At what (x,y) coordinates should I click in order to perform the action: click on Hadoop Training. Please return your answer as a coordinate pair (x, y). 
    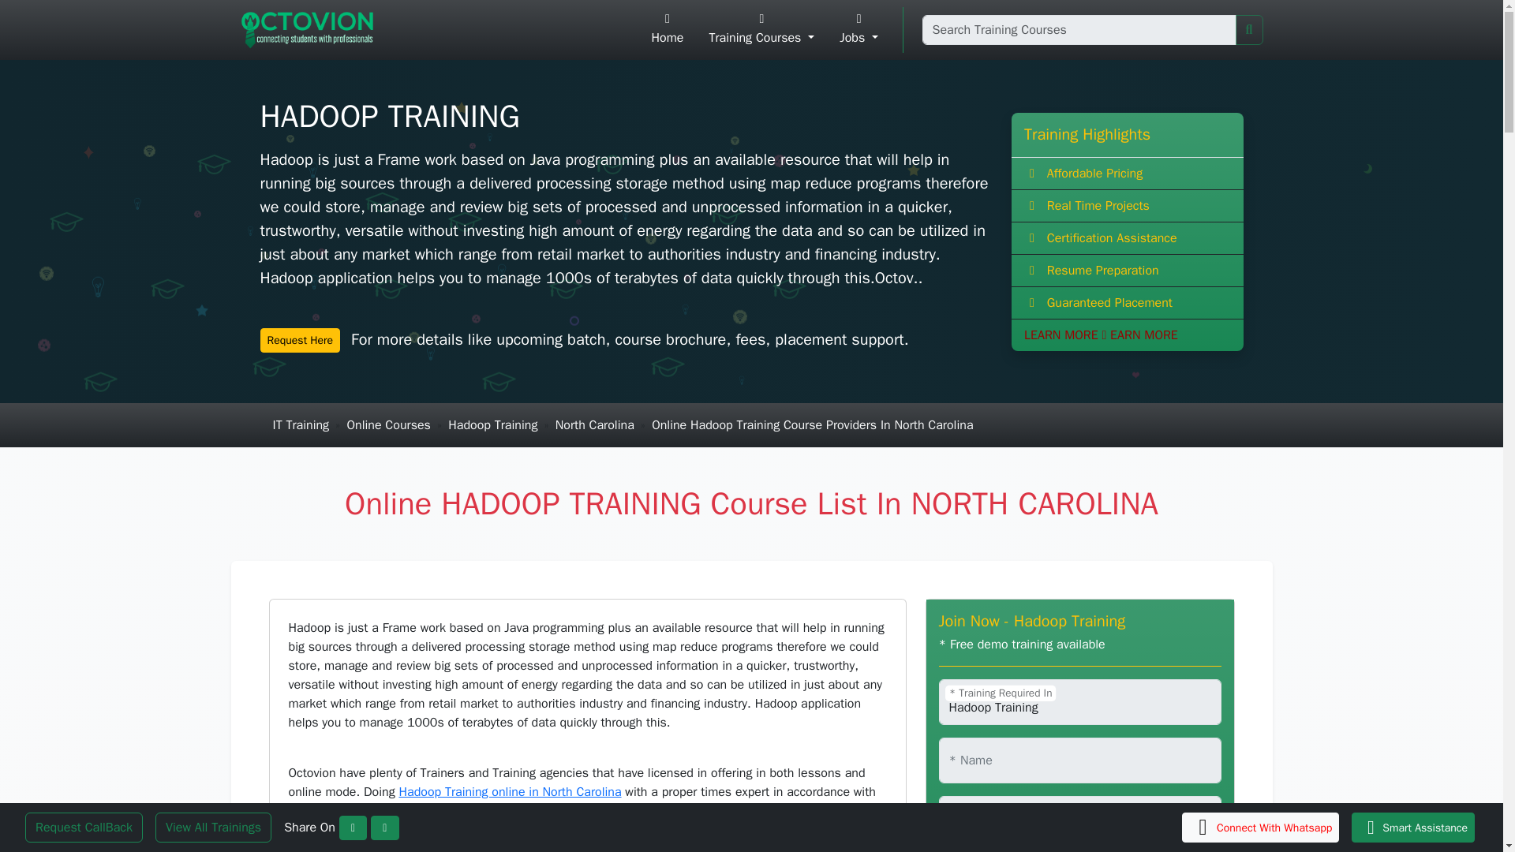
    Looking at the image, I should click on (492, 424).